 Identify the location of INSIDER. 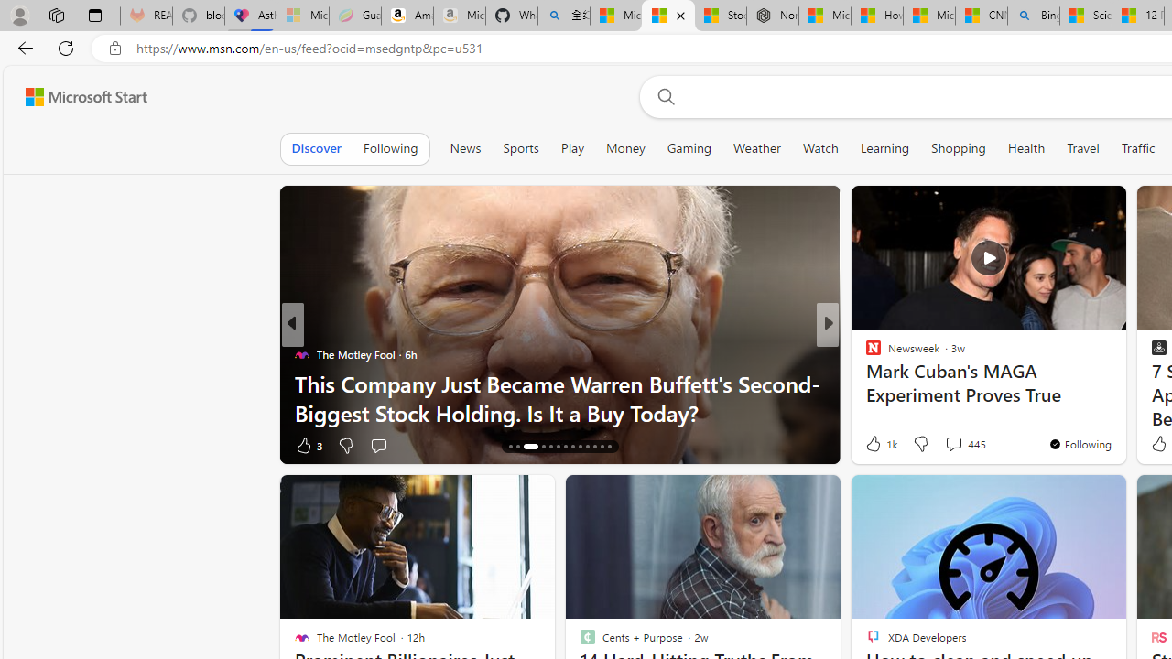
(864, 353).